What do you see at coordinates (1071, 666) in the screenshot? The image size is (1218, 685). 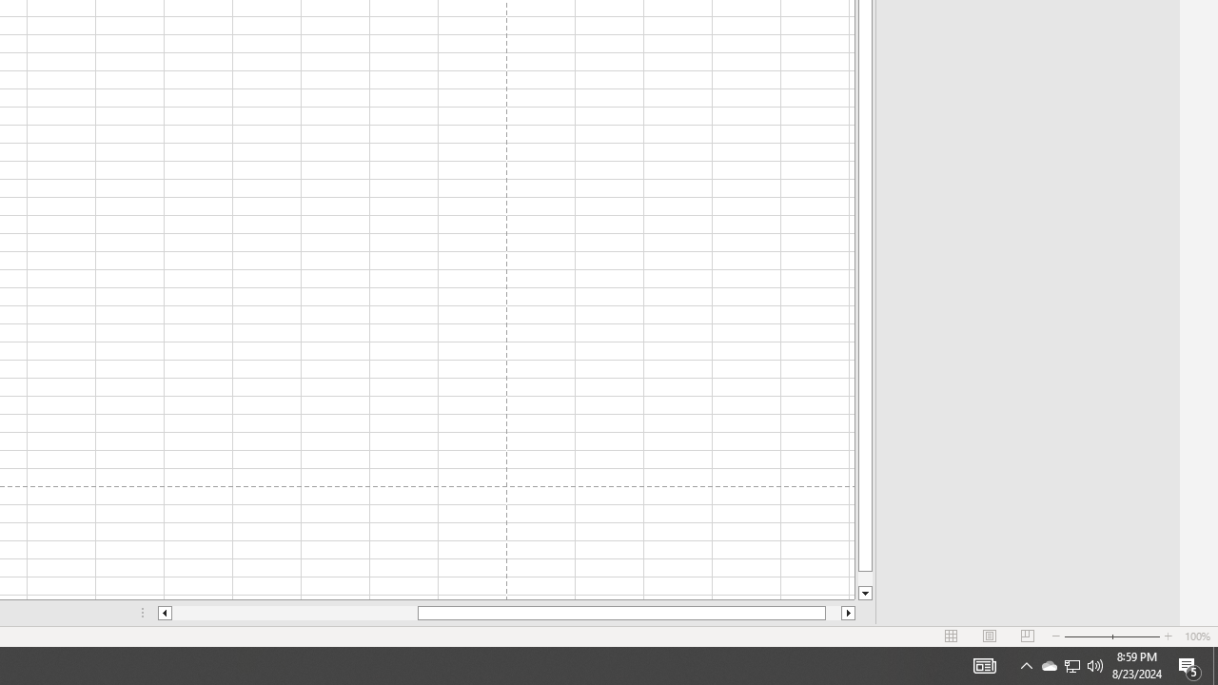 I see `User Promoted Notification Area` at bounding box center [1071, 666].